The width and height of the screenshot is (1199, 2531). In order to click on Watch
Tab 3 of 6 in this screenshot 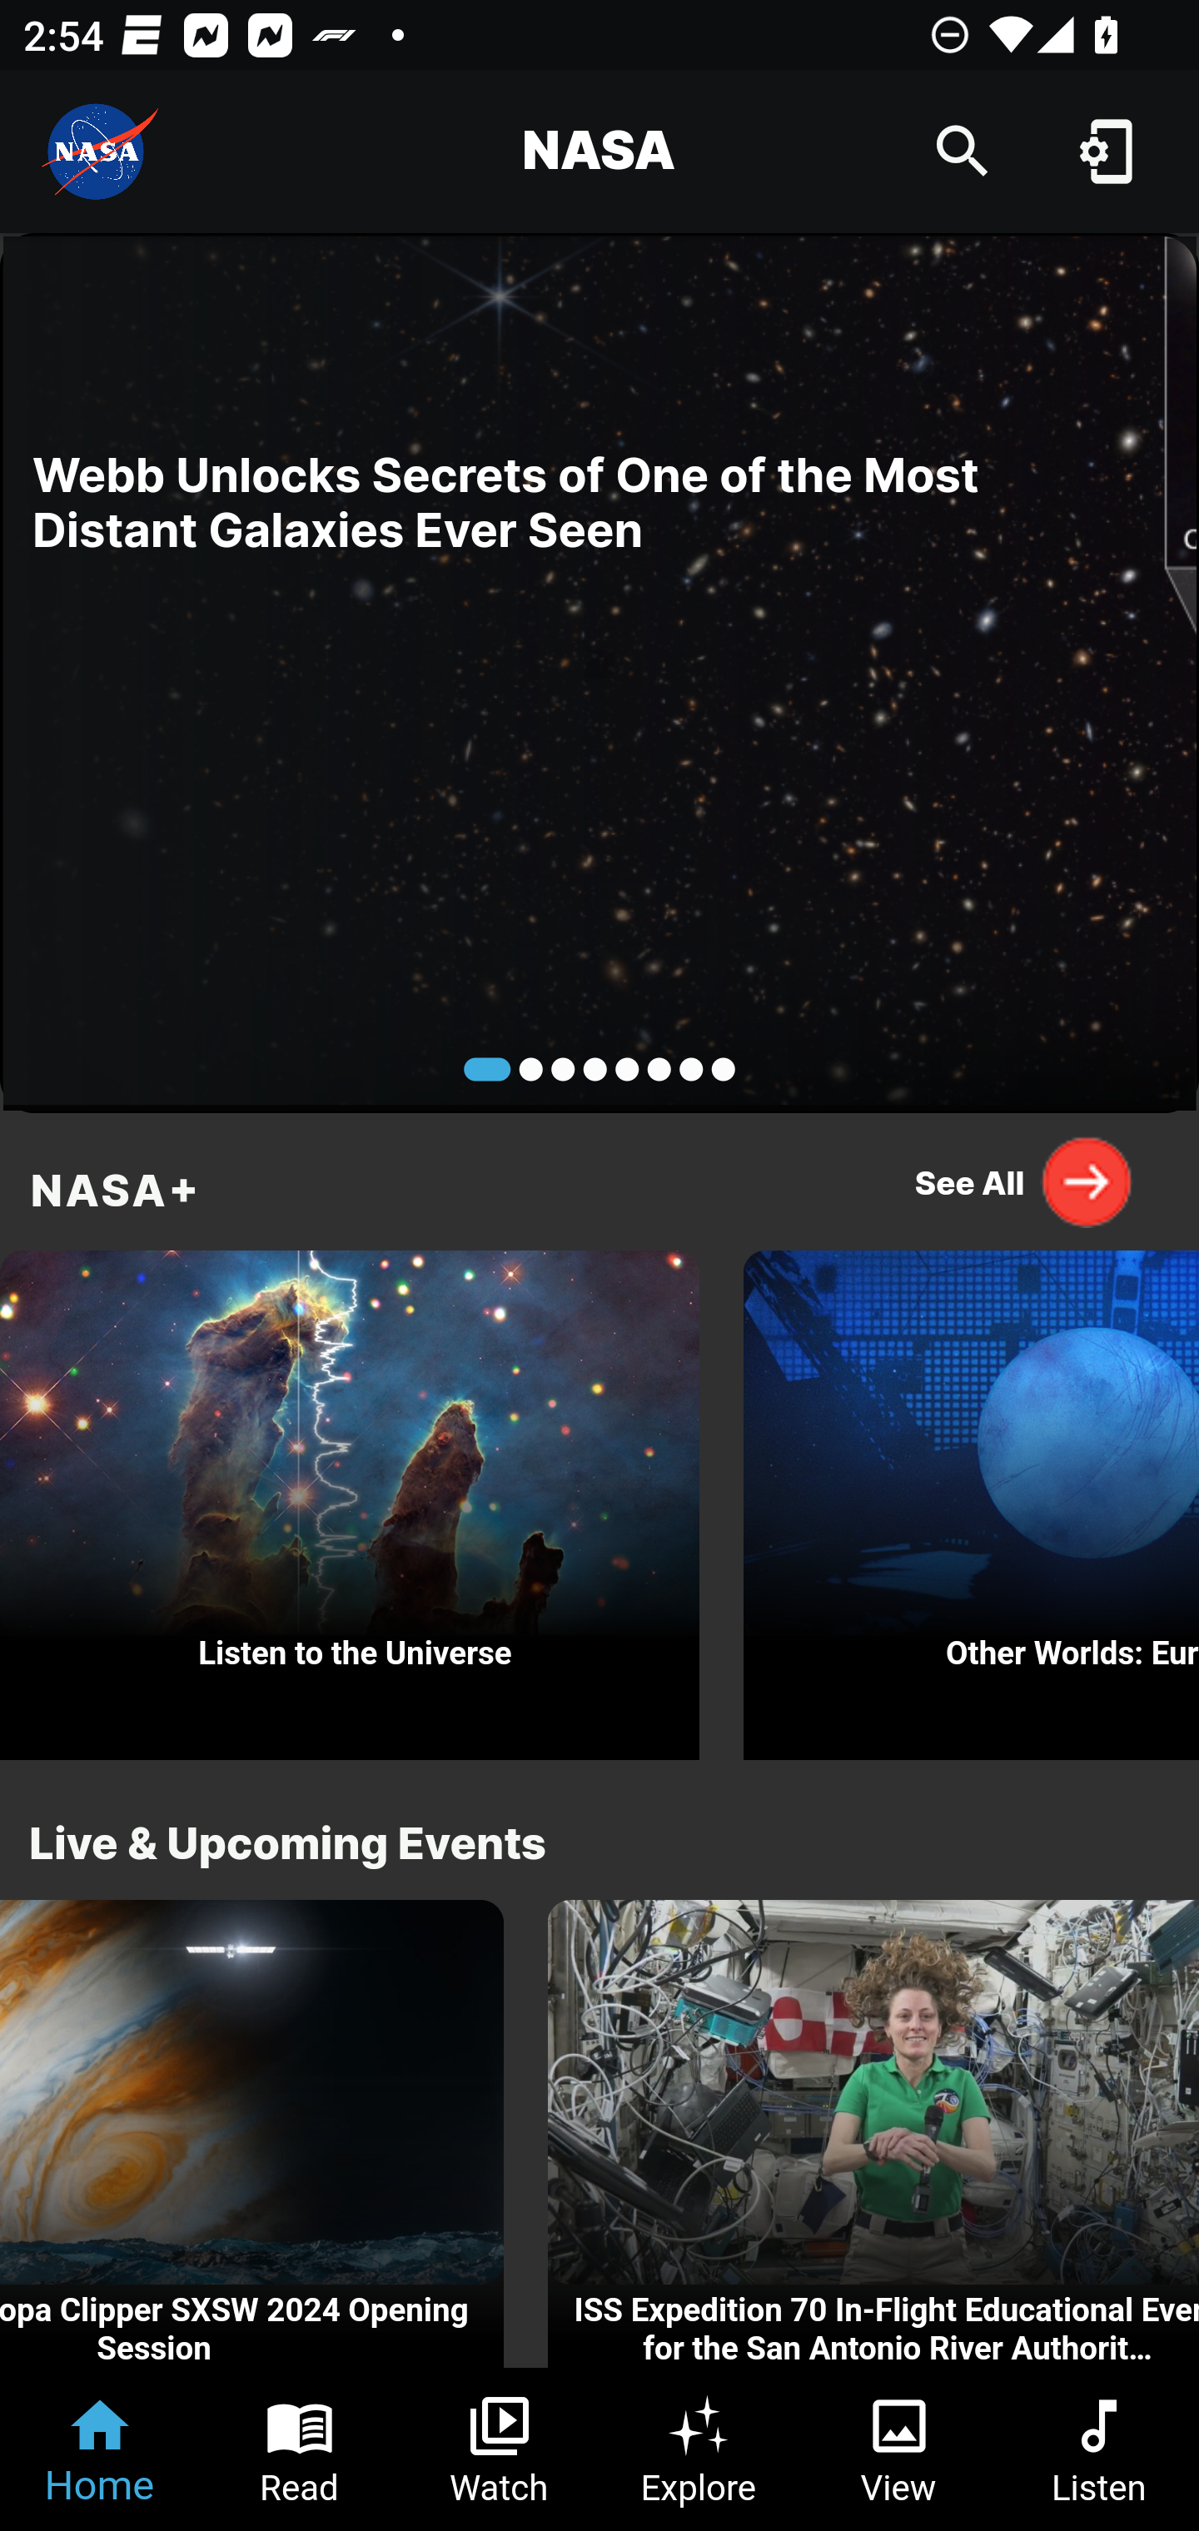, I will do `click(500, 2449)`.